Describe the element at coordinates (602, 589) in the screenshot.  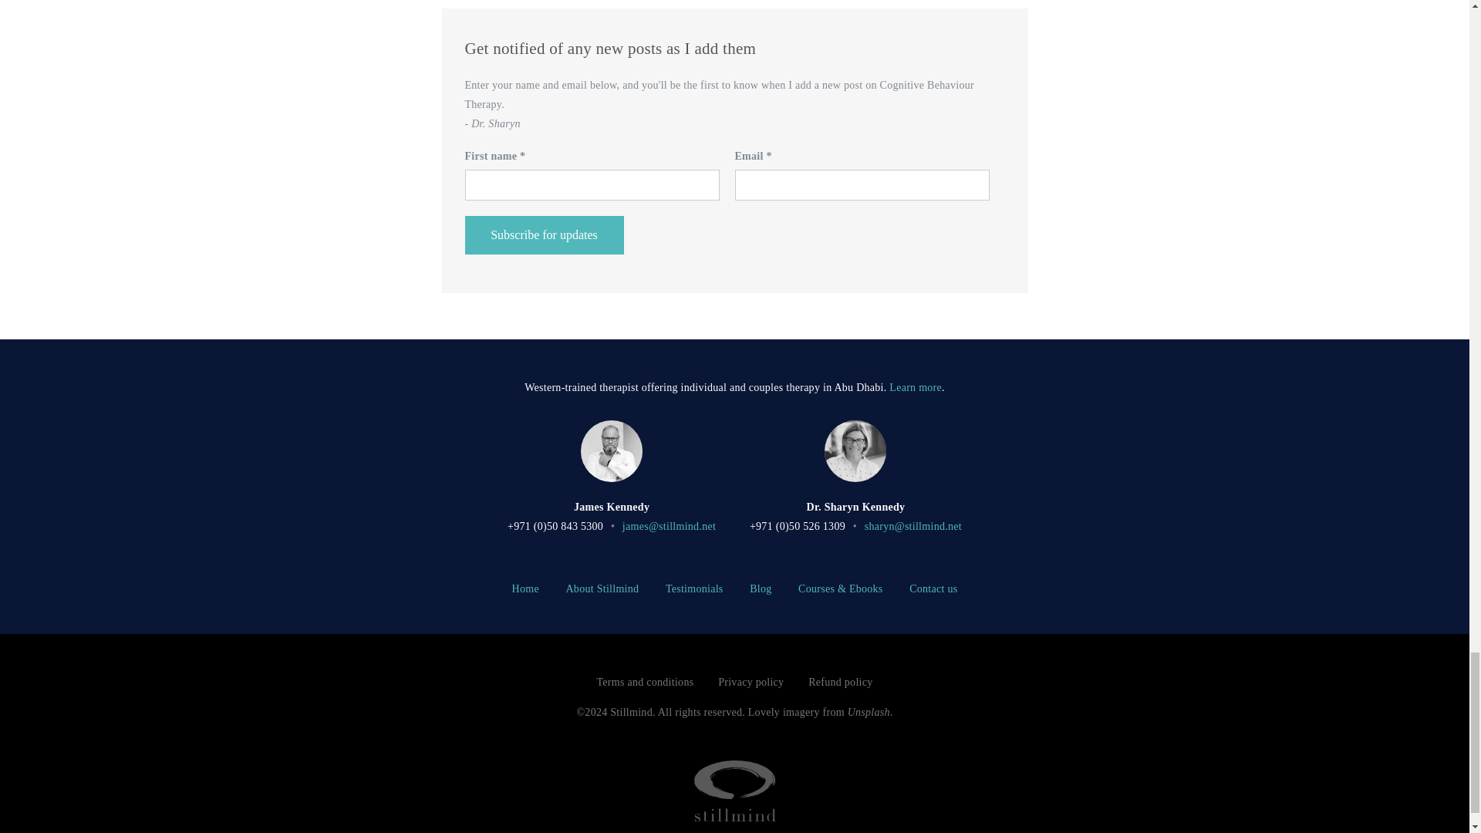
I see `About Stillmind` at that location.